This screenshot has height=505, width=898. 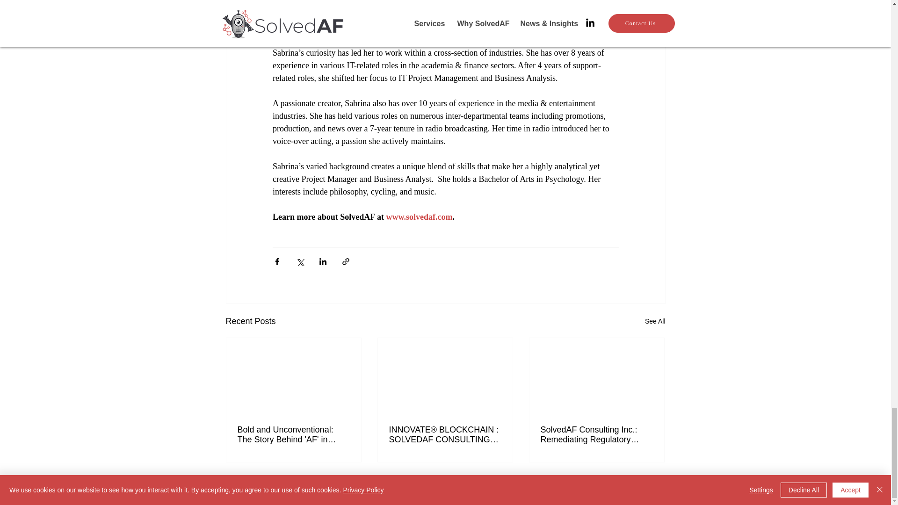 I want to click on www.solvedaf.com, so click(x=419, y=217).